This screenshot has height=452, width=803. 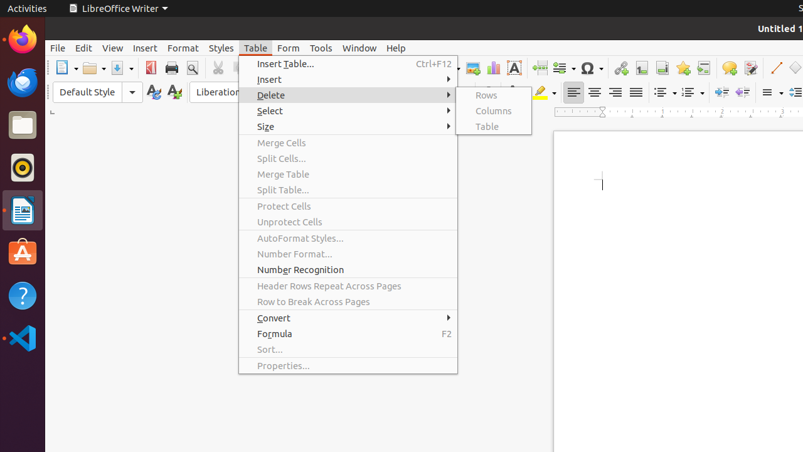 What do you see at coordinates (192, 68) in the screenshot?
I see `Print Preview` at bounding box center [192, 68].